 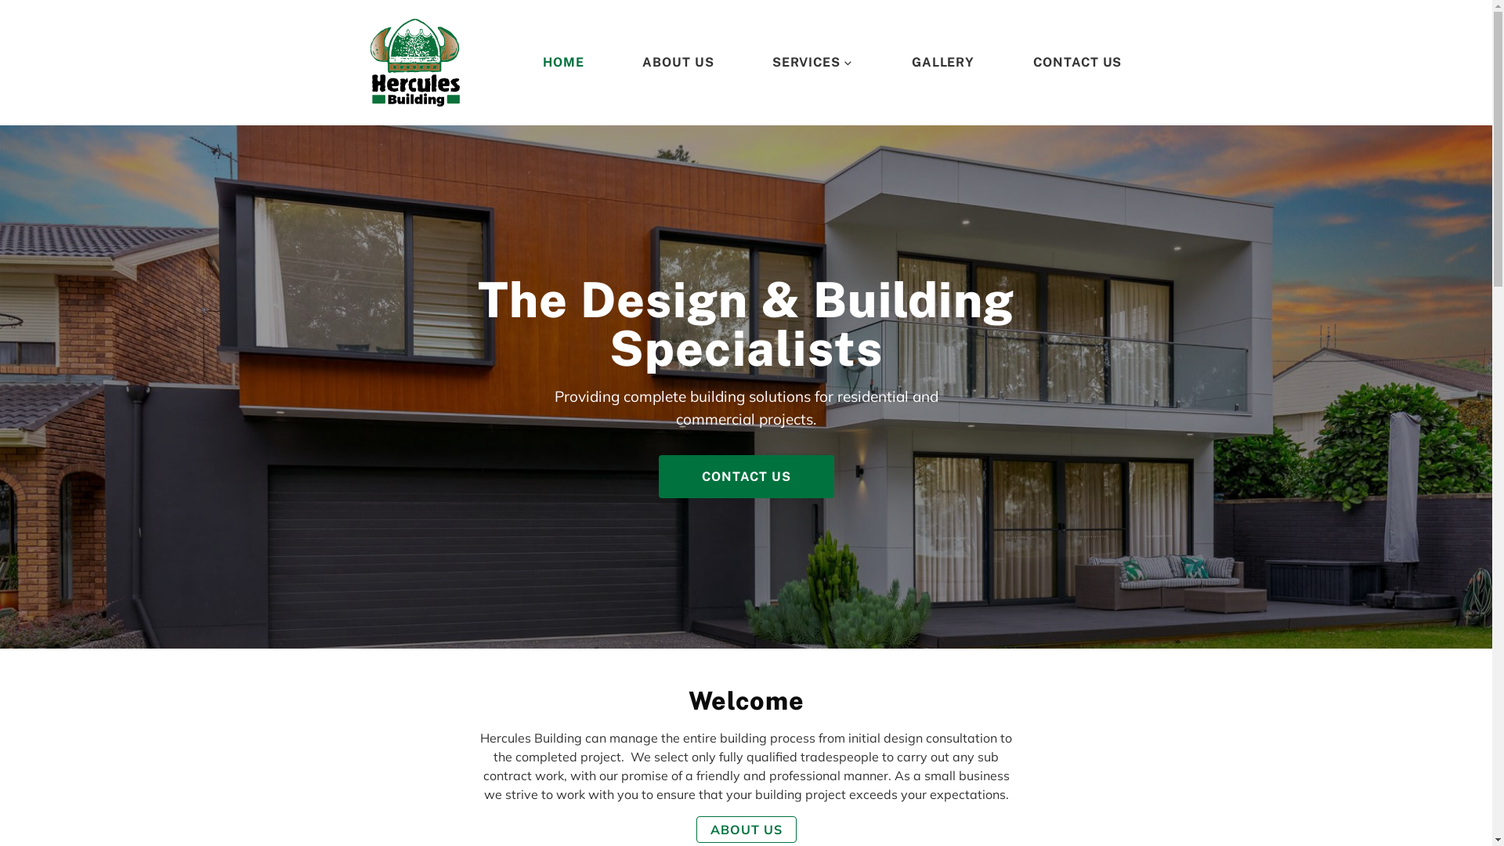 I want to click on CONTACT US, so click(x=1078, y=63).